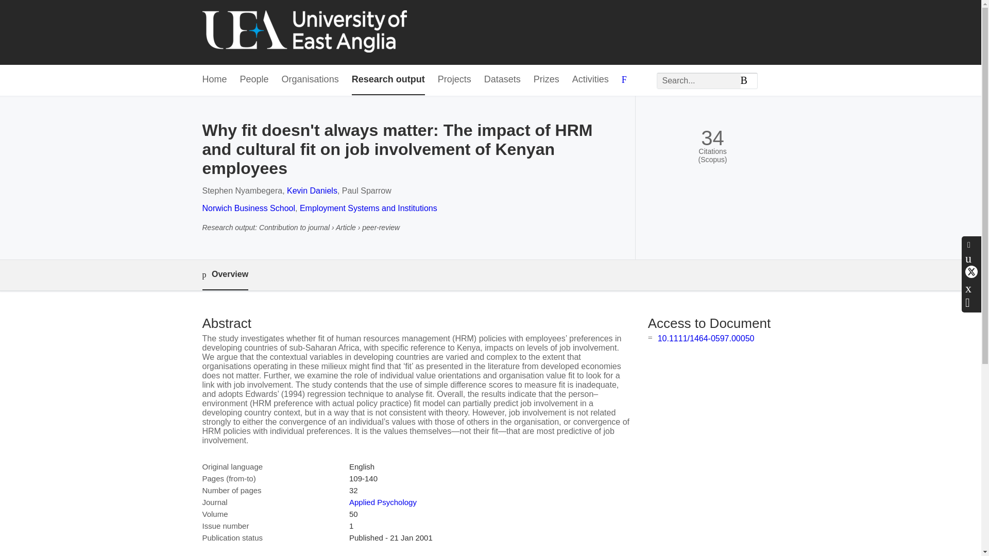  I want to click on Datasets, so click(503, 80).